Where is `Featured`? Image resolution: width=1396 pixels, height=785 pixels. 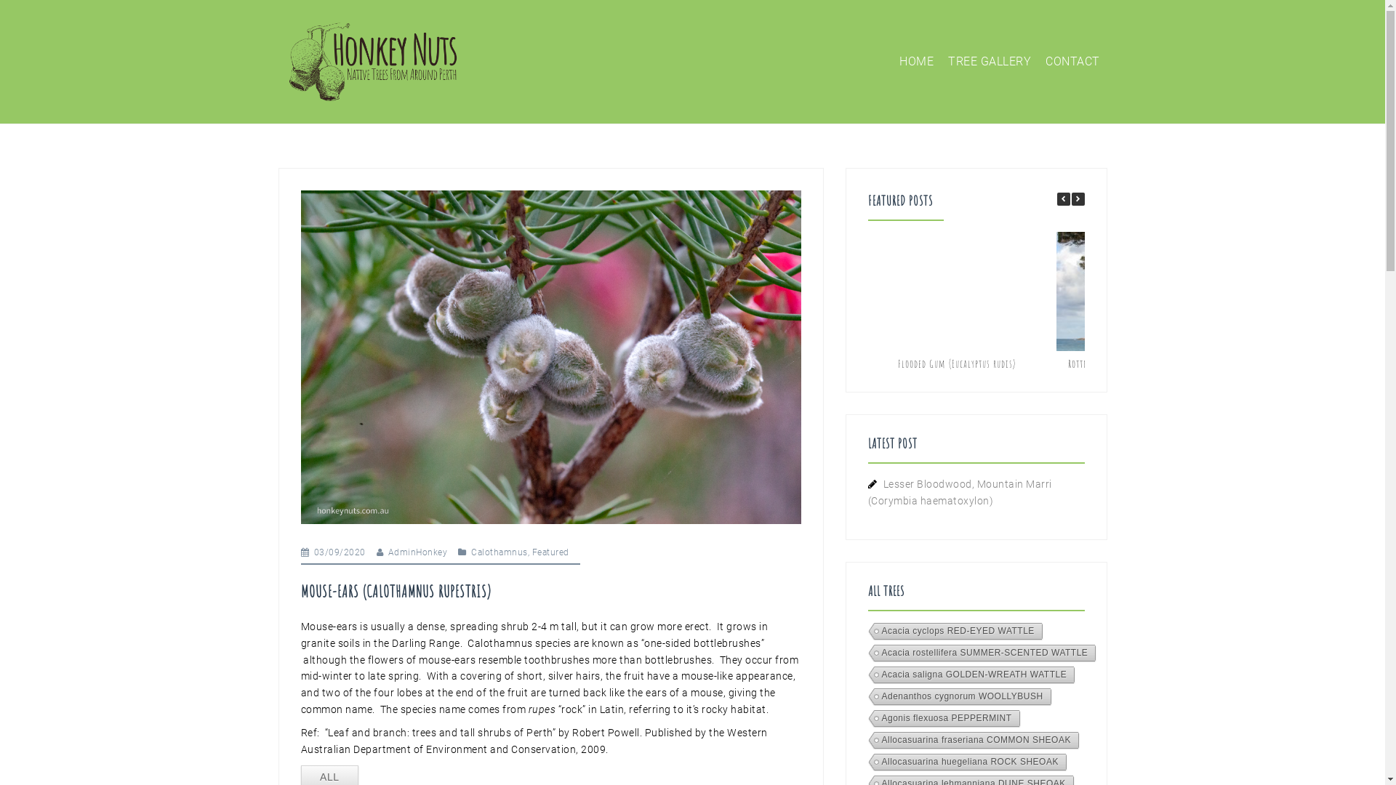
Featured is located at coordinates (551, 552).